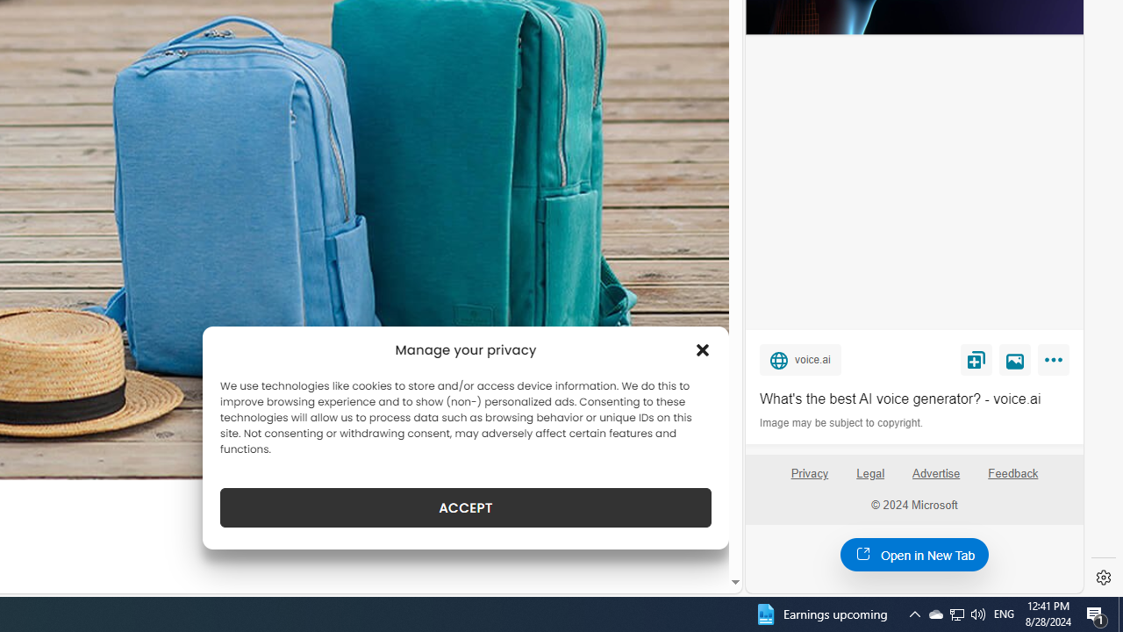 The image size is (1123, 632). I want to click on Settings, so click(1104, 578).